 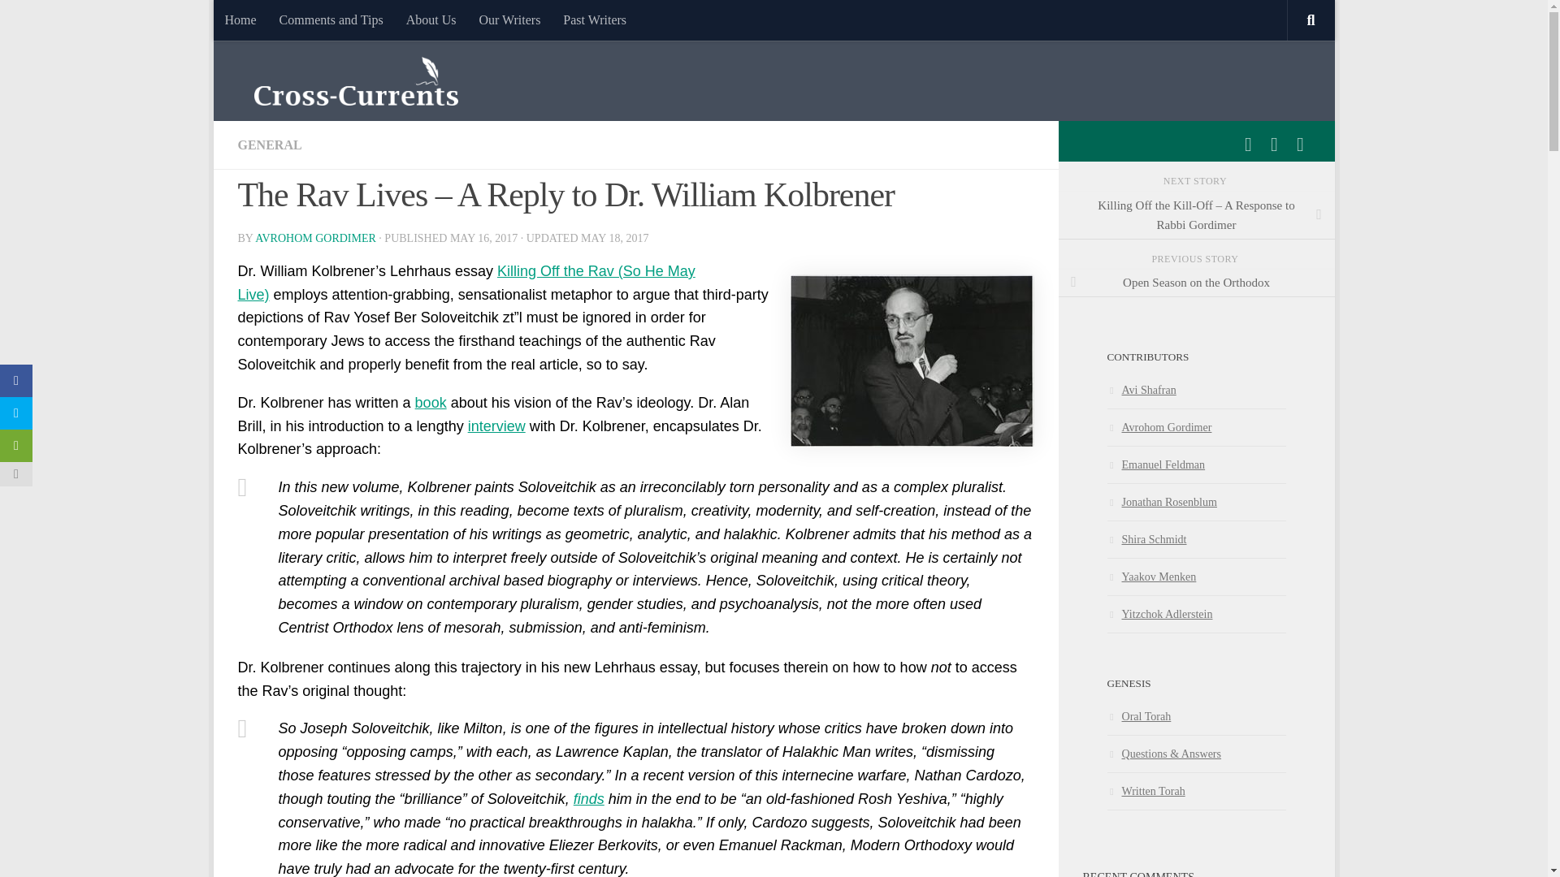 What do you see at coordinates (1300, 145) in the screenshot?
I see `Follow us on Rss` at bounding box center [1300, 145].